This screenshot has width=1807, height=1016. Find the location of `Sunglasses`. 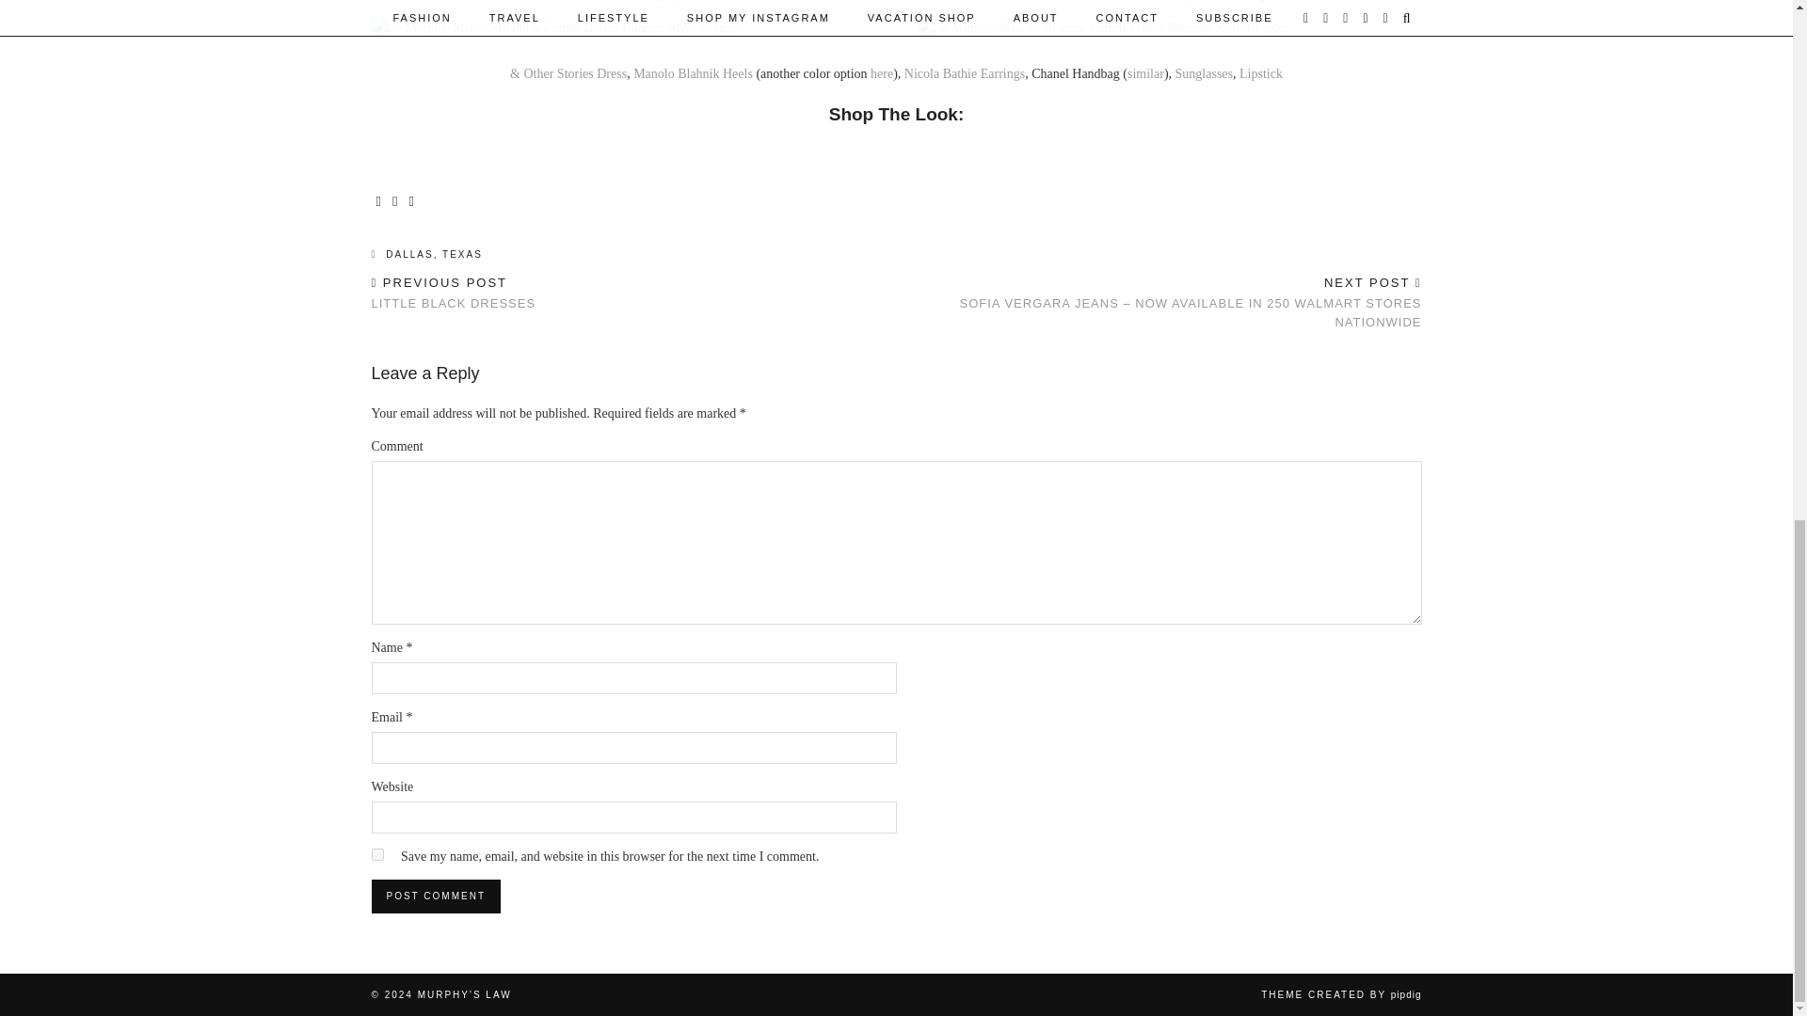

Sunglasses is located at coordinates (1204, 73).